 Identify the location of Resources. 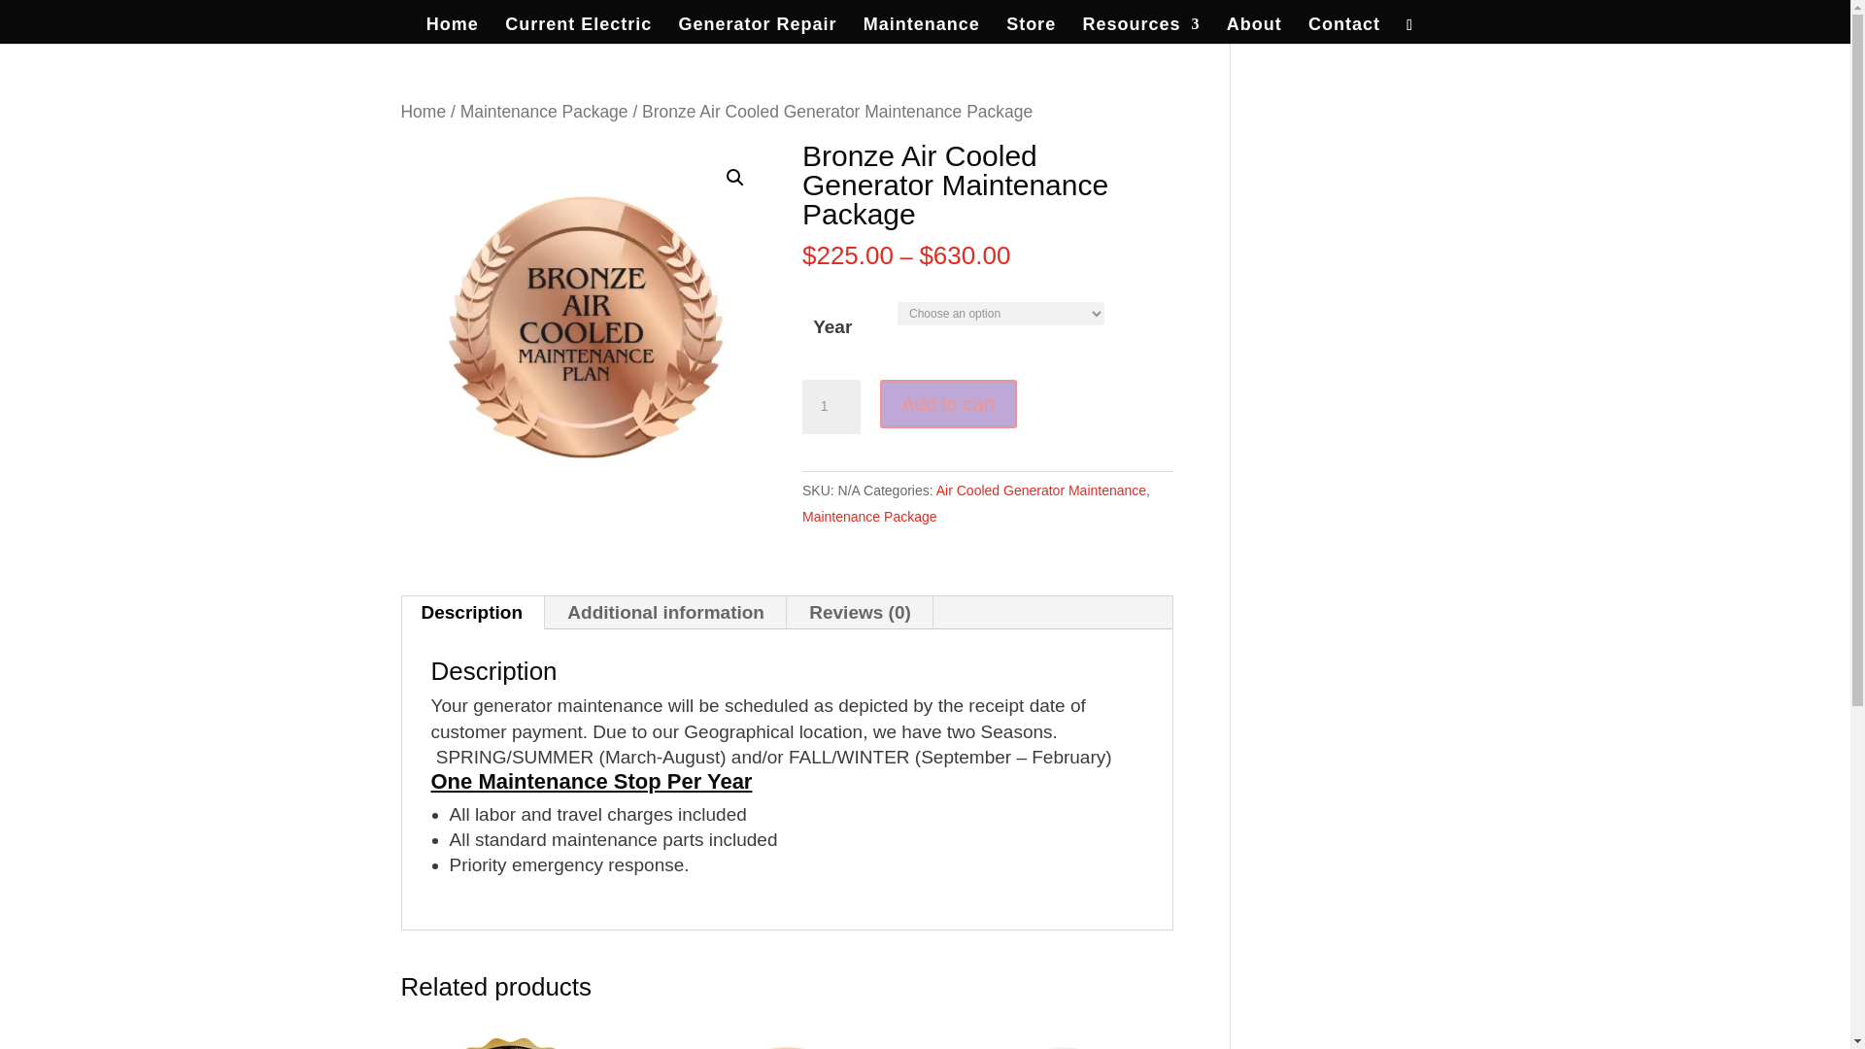
(1140, 31).